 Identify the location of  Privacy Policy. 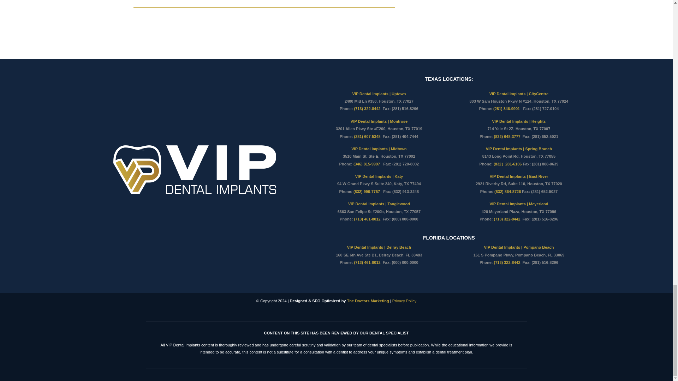
(404, 301).